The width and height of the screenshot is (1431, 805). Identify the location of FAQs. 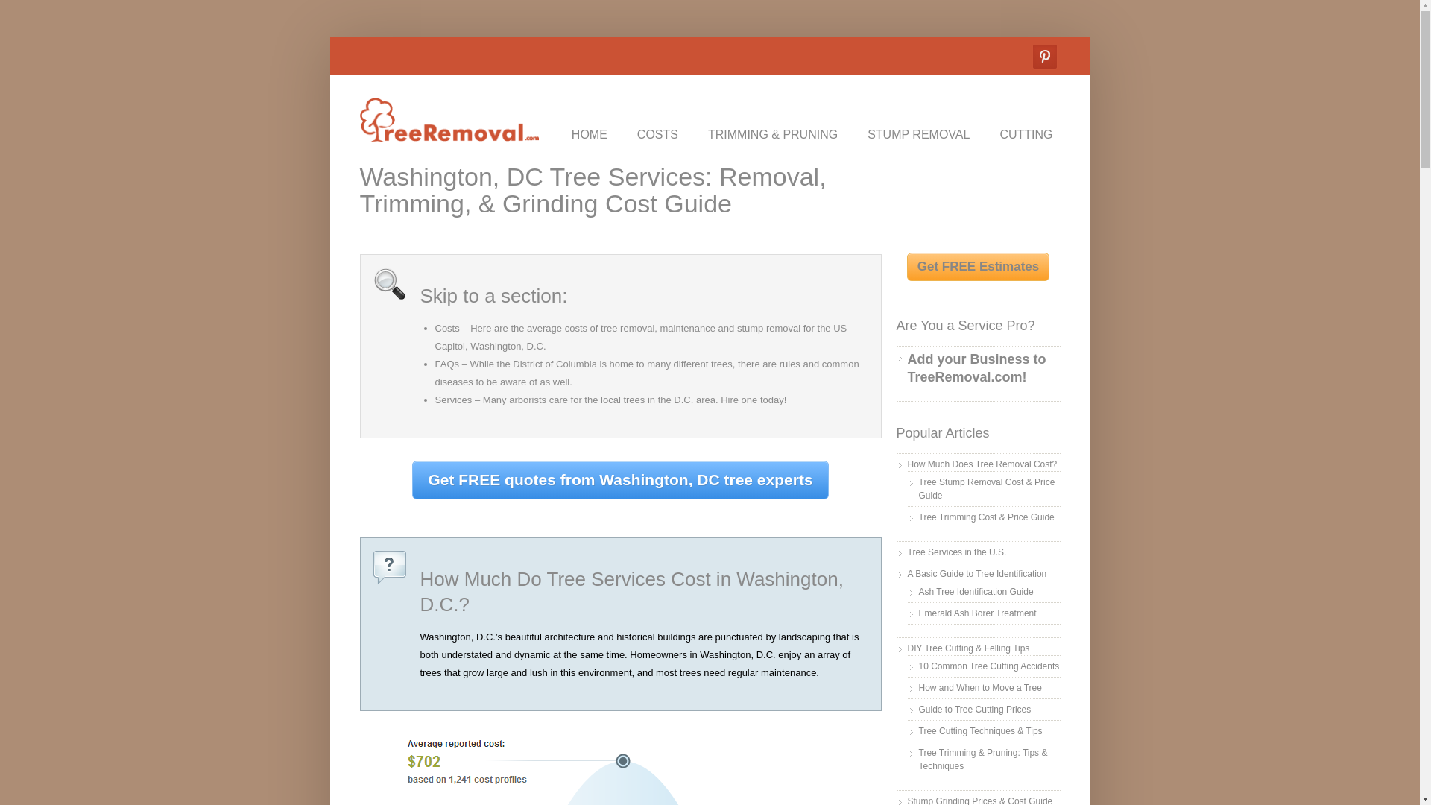
(447, 364).